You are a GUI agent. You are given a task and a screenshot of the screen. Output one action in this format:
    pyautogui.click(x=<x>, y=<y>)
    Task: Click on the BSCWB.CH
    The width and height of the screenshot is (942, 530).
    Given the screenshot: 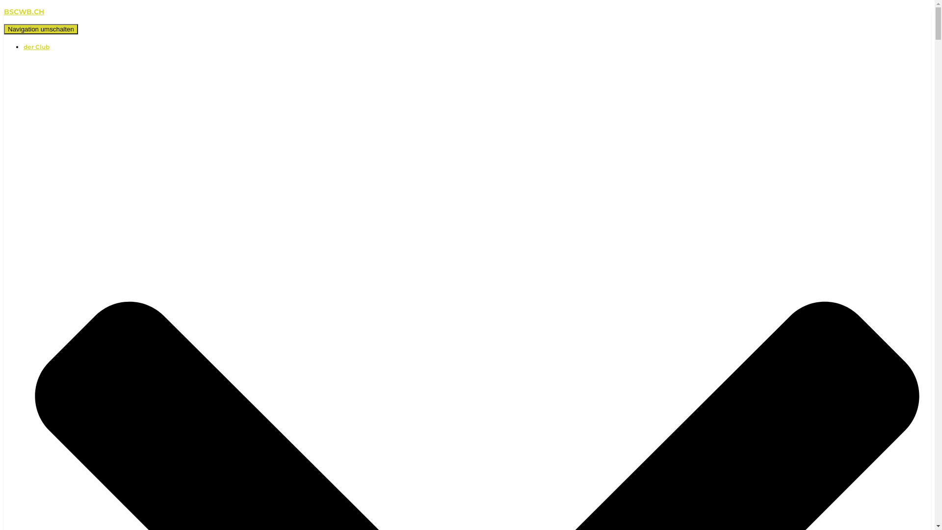 What is the action you would take?
    pyautogui.click(x=467, y=12)
    